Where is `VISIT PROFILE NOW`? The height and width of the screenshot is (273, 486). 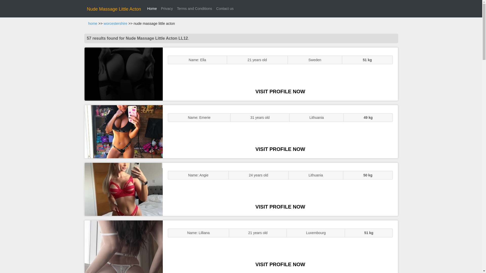
VISIT PROFILE NOW is located at coordinates (280, 207).